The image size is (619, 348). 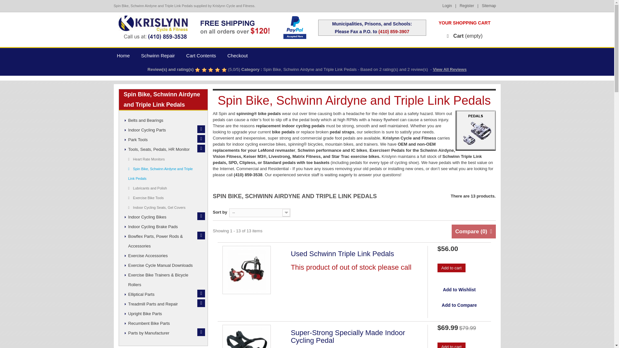 What do you see at coordinates (450, 5) in the screenshot?
I see `Log in to your customer account` at bounding box center [450, 5].